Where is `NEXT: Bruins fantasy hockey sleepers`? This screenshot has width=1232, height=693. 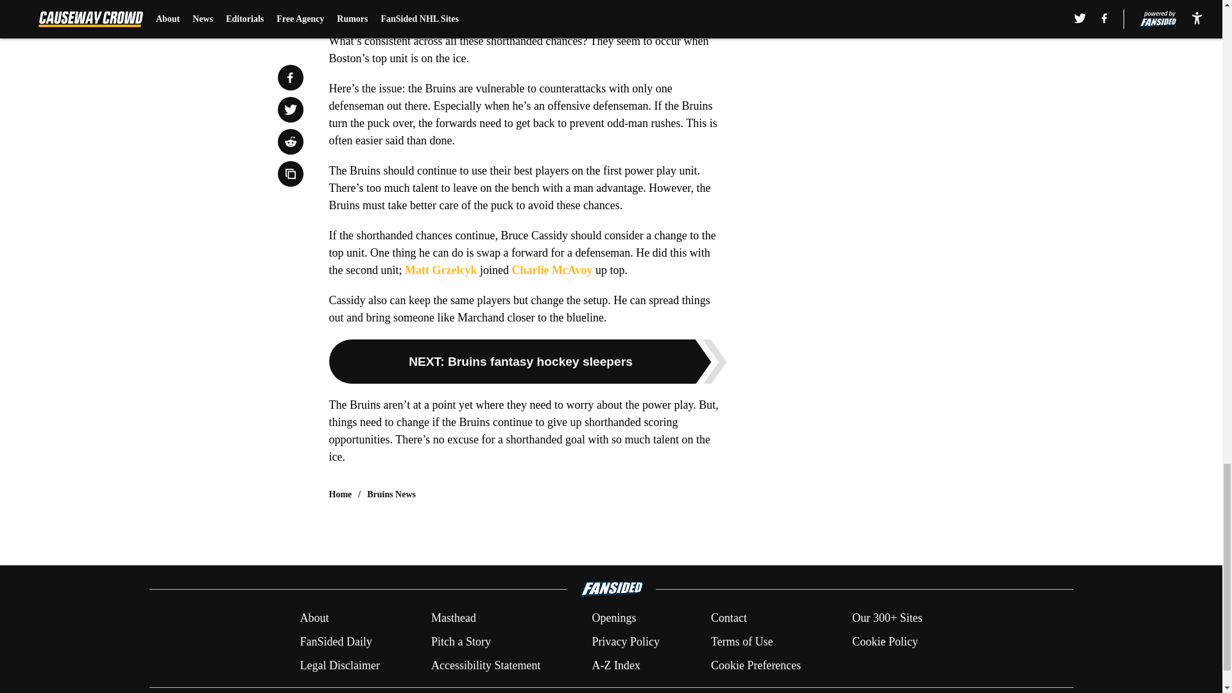 NEXT: Bruins fantasy hockey sleepers is located at coordinates (527, 362).